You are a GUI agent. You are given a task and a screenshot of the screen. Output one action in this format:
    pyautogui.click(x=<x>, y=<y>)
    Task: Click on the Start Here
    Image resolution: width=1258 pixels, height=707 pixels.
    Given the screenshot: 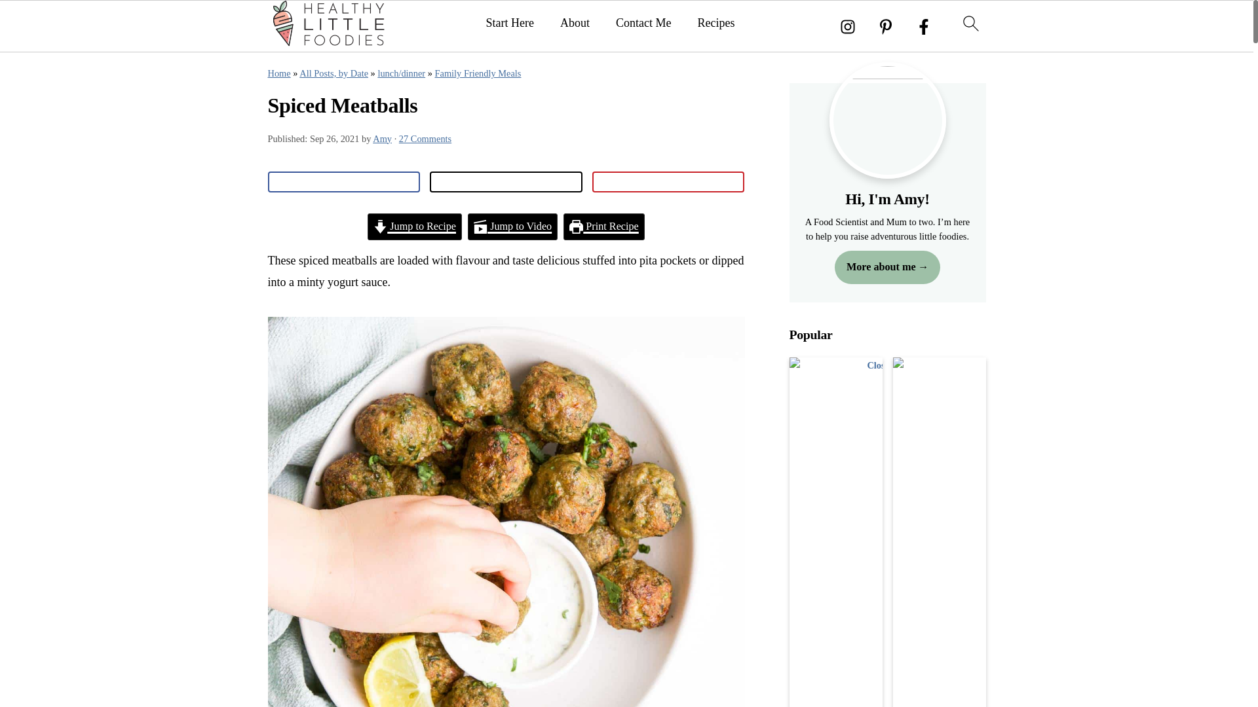 What is the action you would take?
    pyautogui.click(x=510, y=24)
    